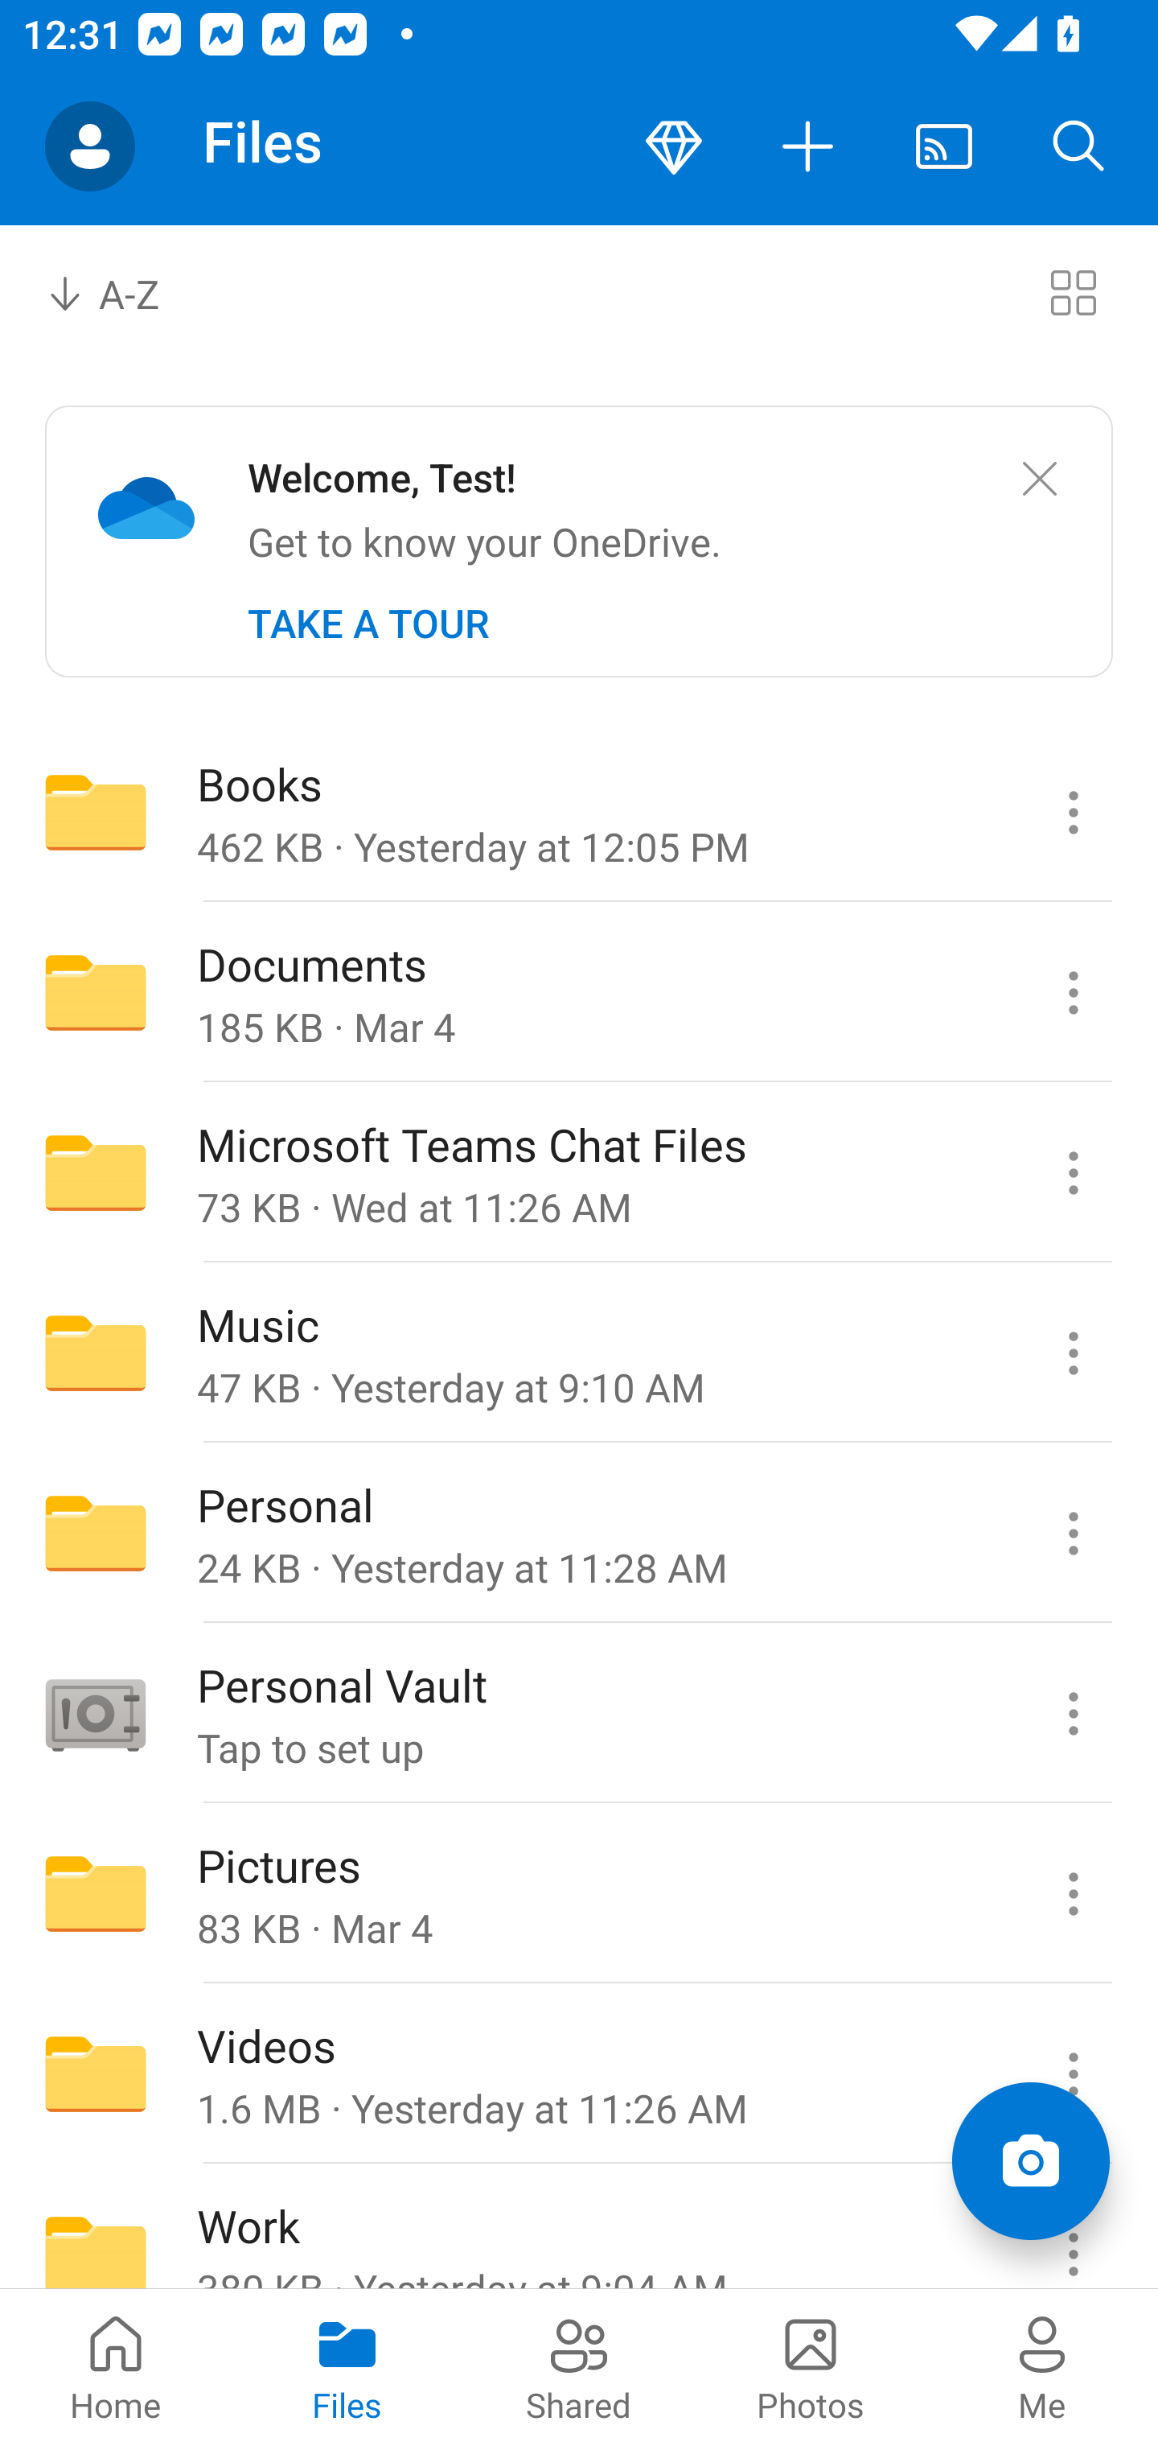 This screenshot has width=1158, height=2446. I want to click on Personal commands, so click(1073, 1534).